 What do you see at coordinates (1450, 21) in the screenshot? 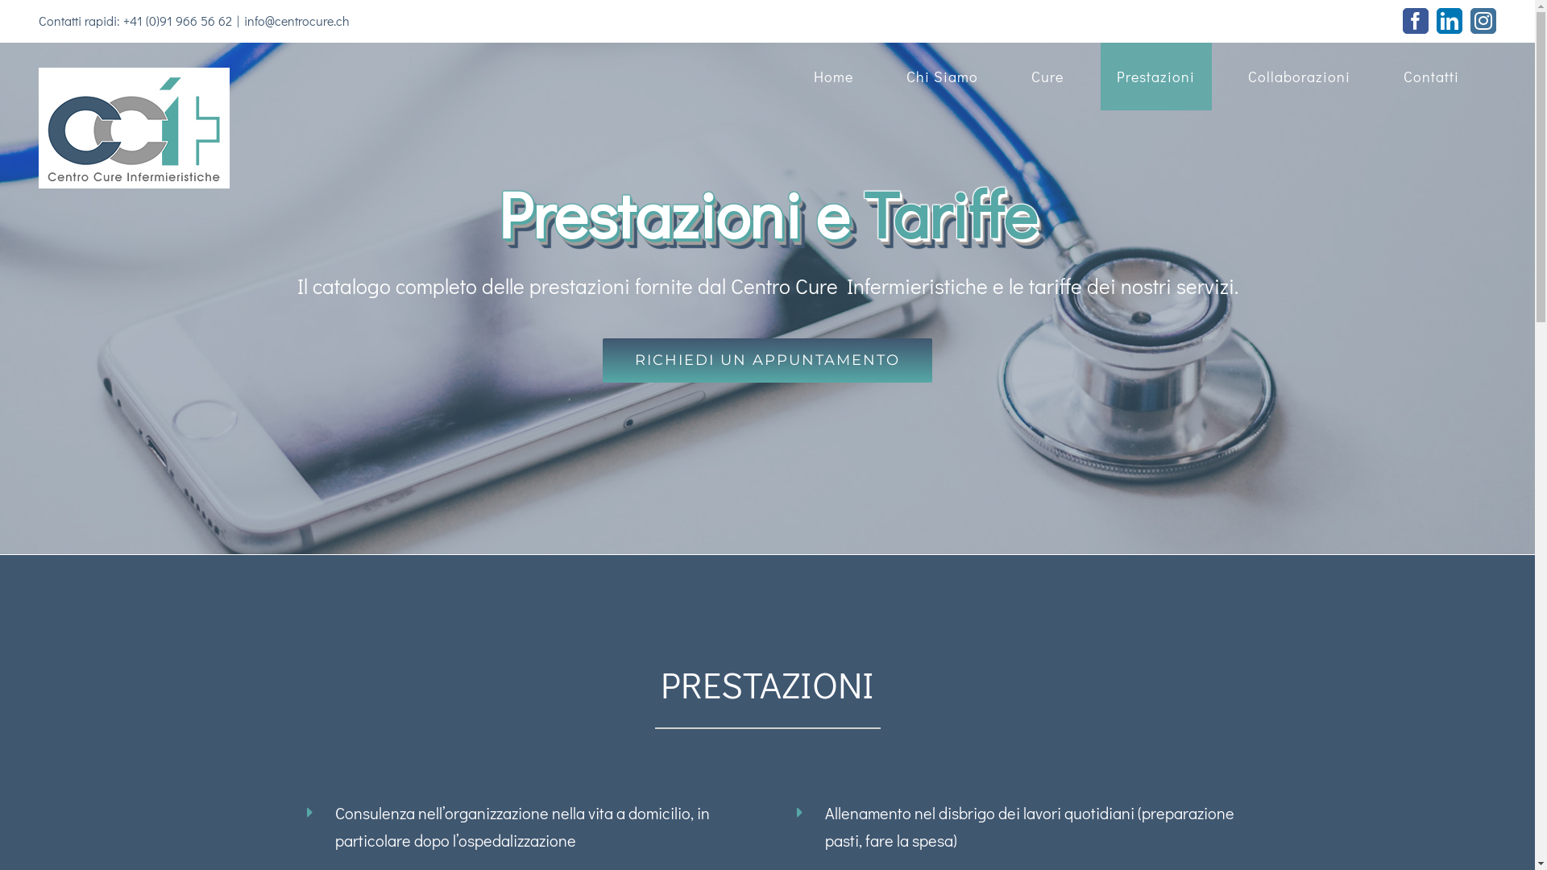
I see `LinkedIn` at bounding box center [1450, 21].